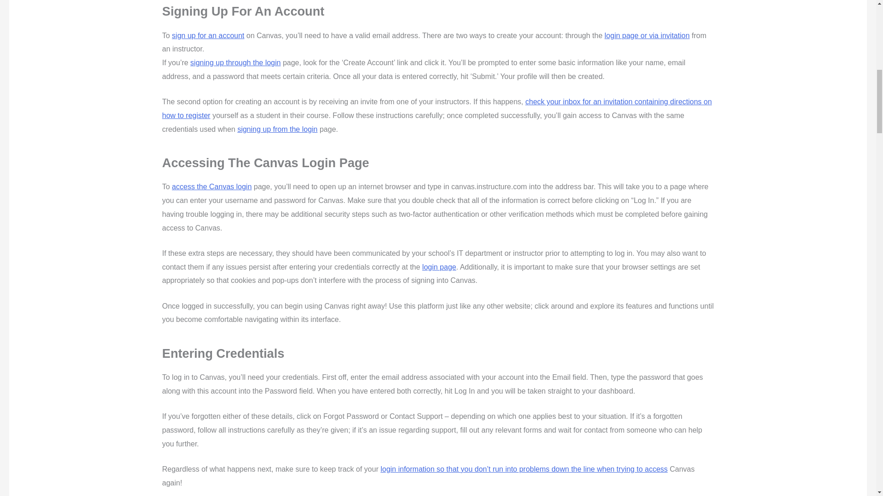 Image resolution: width=883 pixels, height=496 pixels. What do you see at coordinates (235, 62) in the screenshot?
I see `signing up through the login` at bounding box center [235, 62].